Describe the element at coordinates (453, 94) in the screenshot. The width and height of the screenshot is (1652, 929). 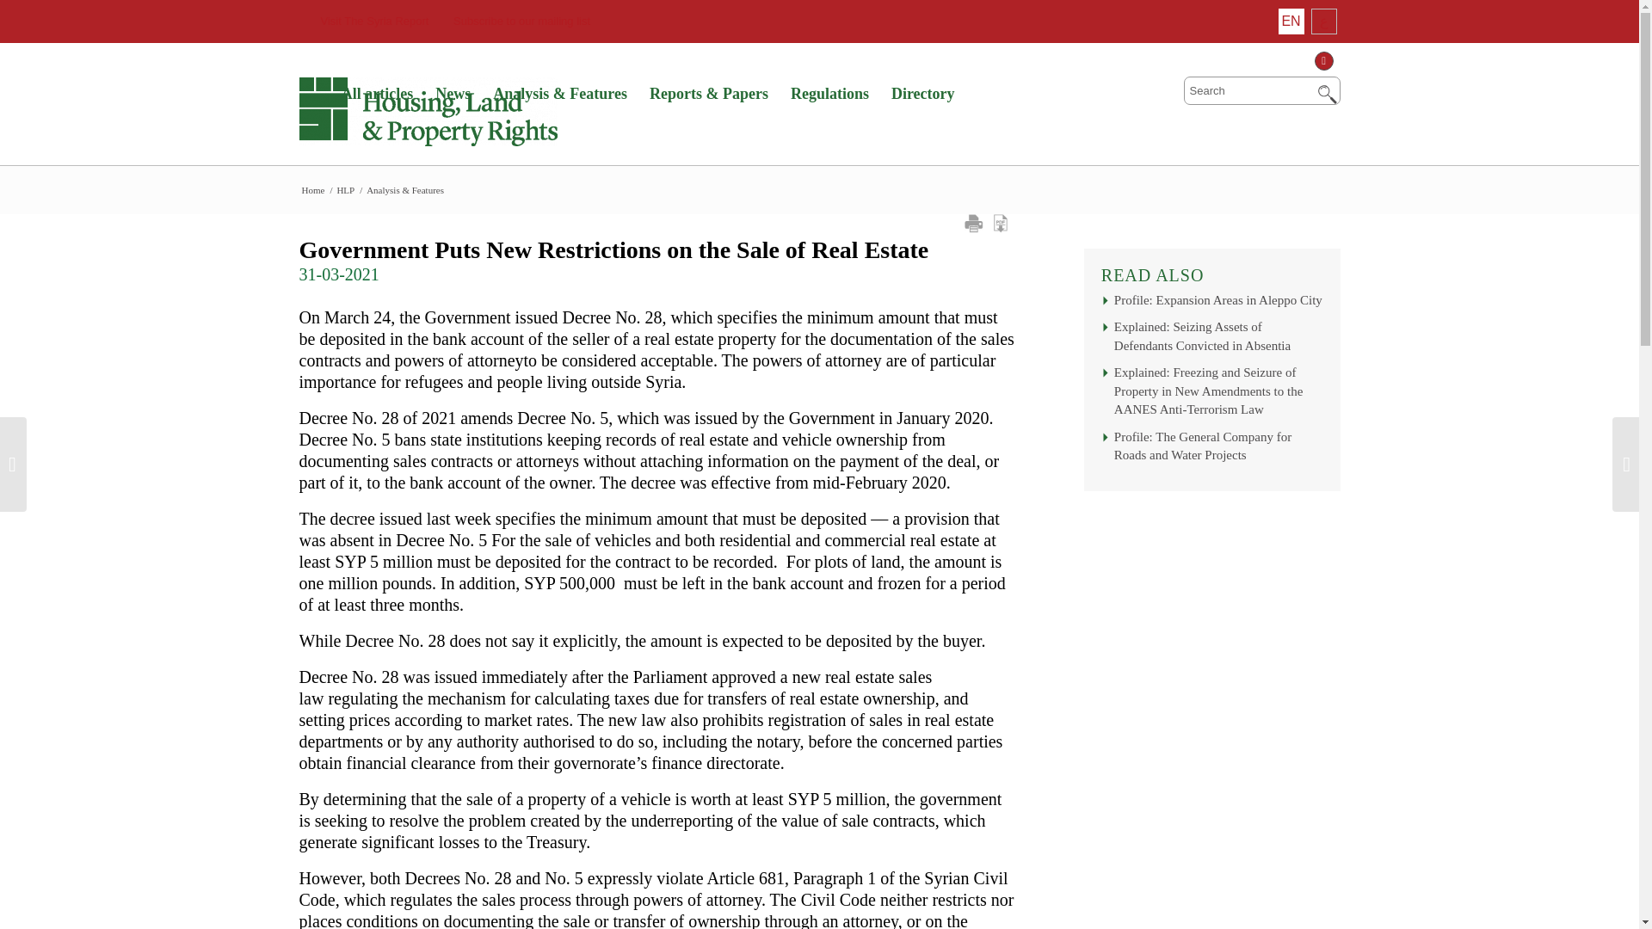
I see `News` at that location.